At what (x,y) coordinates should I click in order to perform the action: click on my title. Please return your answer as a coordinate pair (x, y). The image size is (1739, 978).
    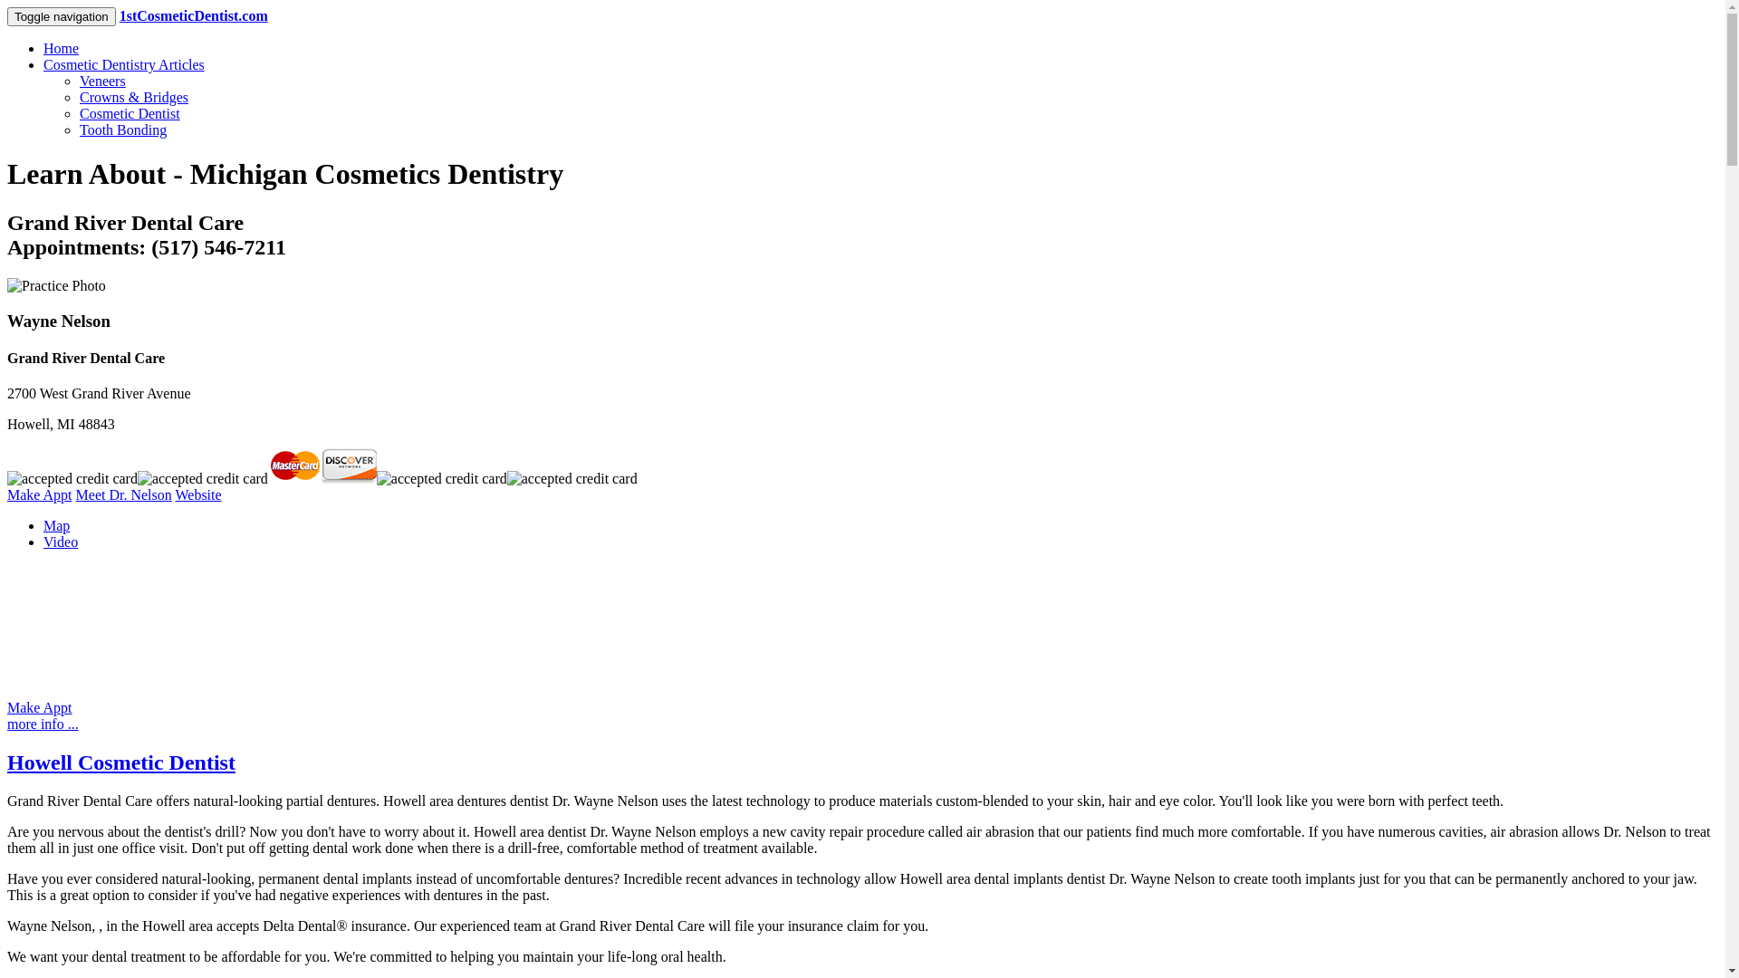
    Looking at the image, I should click on (72, 479).